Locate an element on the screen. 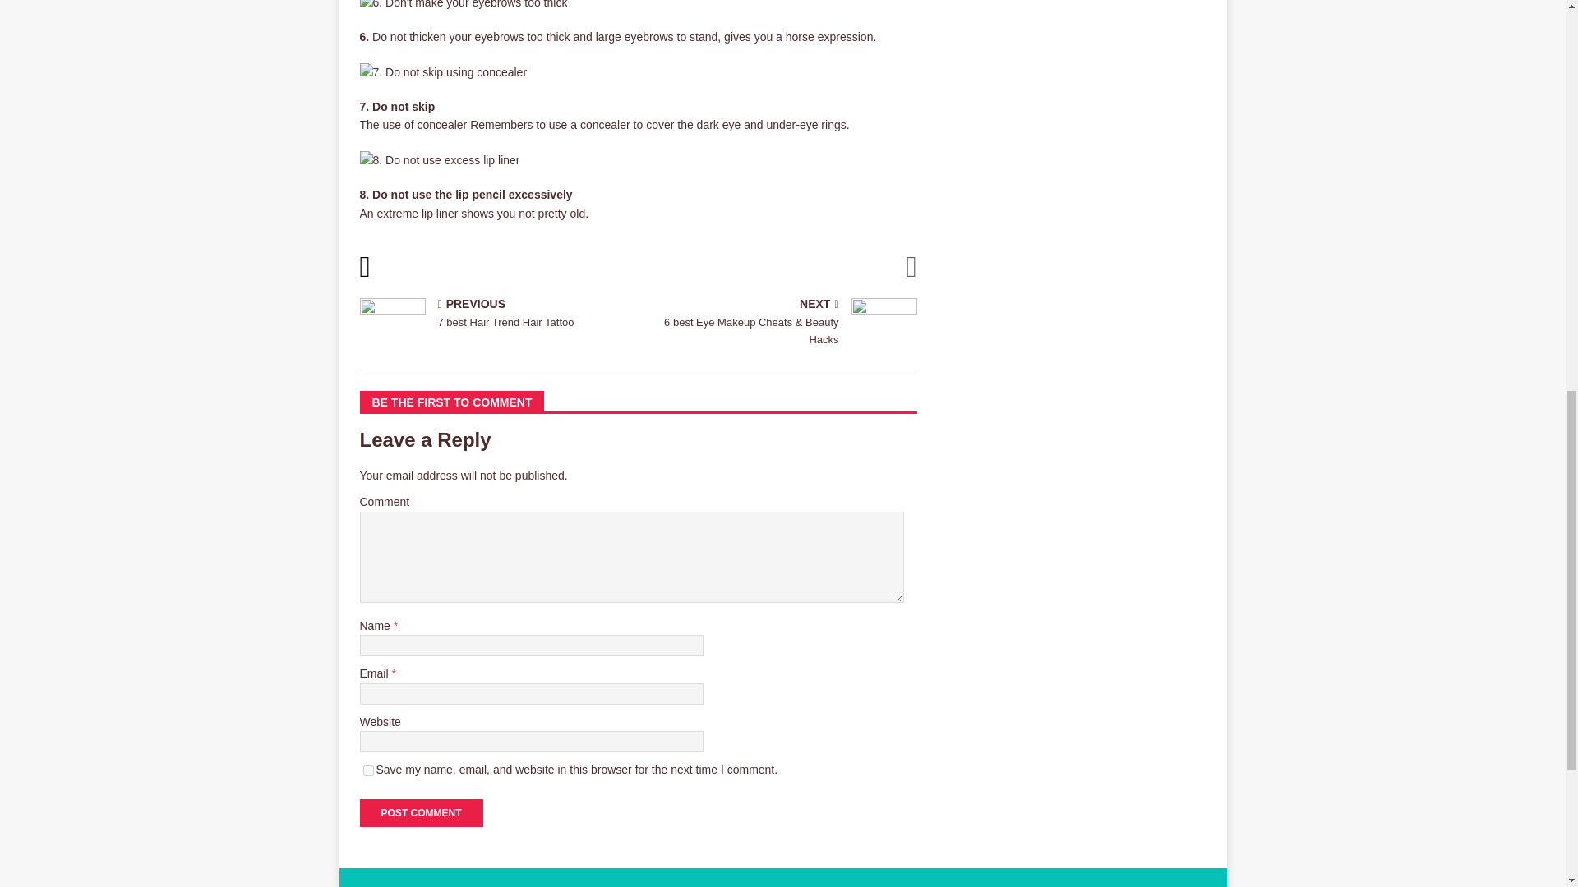  Post Comment is located at coordinates (421, 813).